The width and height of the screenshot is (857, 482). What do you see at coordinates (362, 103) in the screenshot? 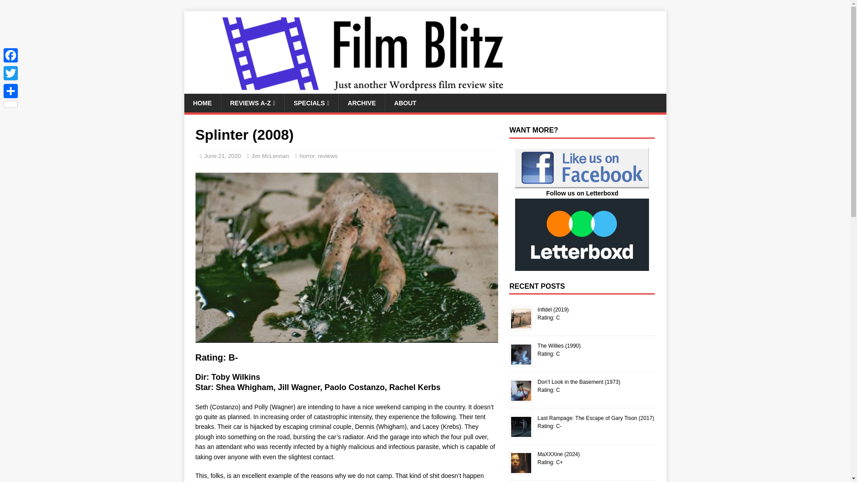
I see `ARCHIVE` at bounding box center [362, 103].